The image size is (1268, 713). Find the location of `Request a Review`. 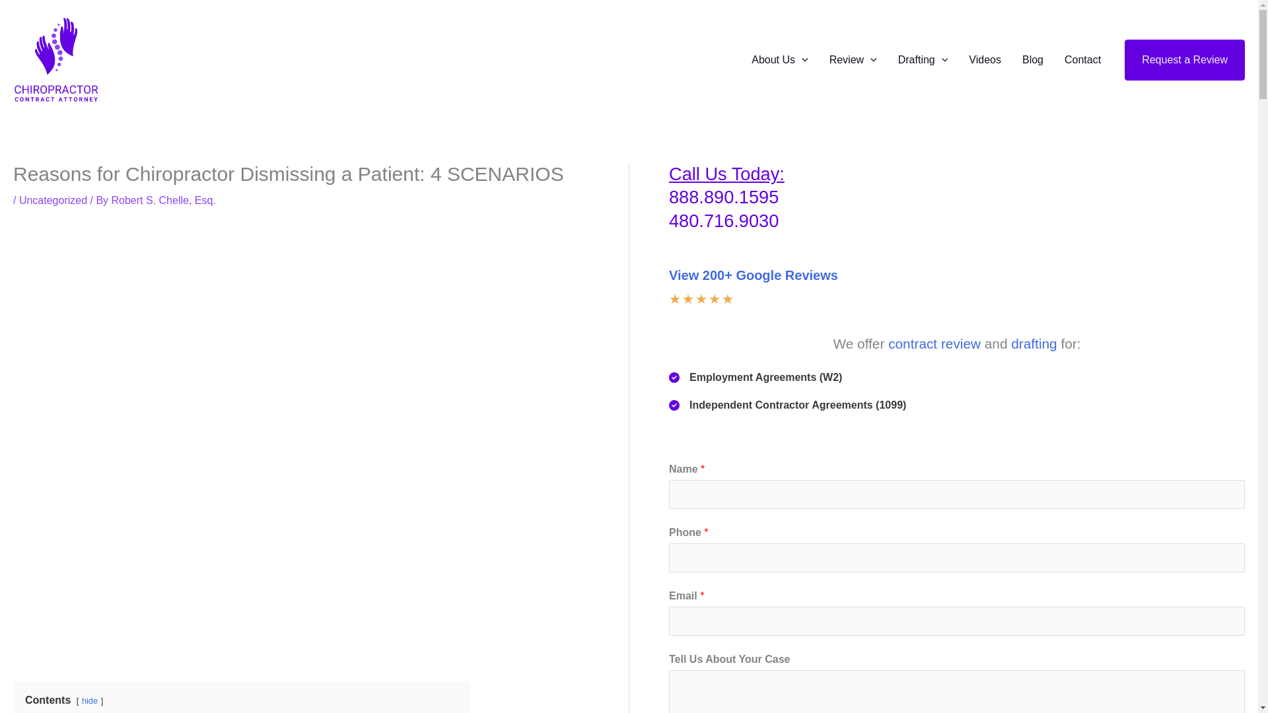

Request a Review is located at coordinates (1185, 60).